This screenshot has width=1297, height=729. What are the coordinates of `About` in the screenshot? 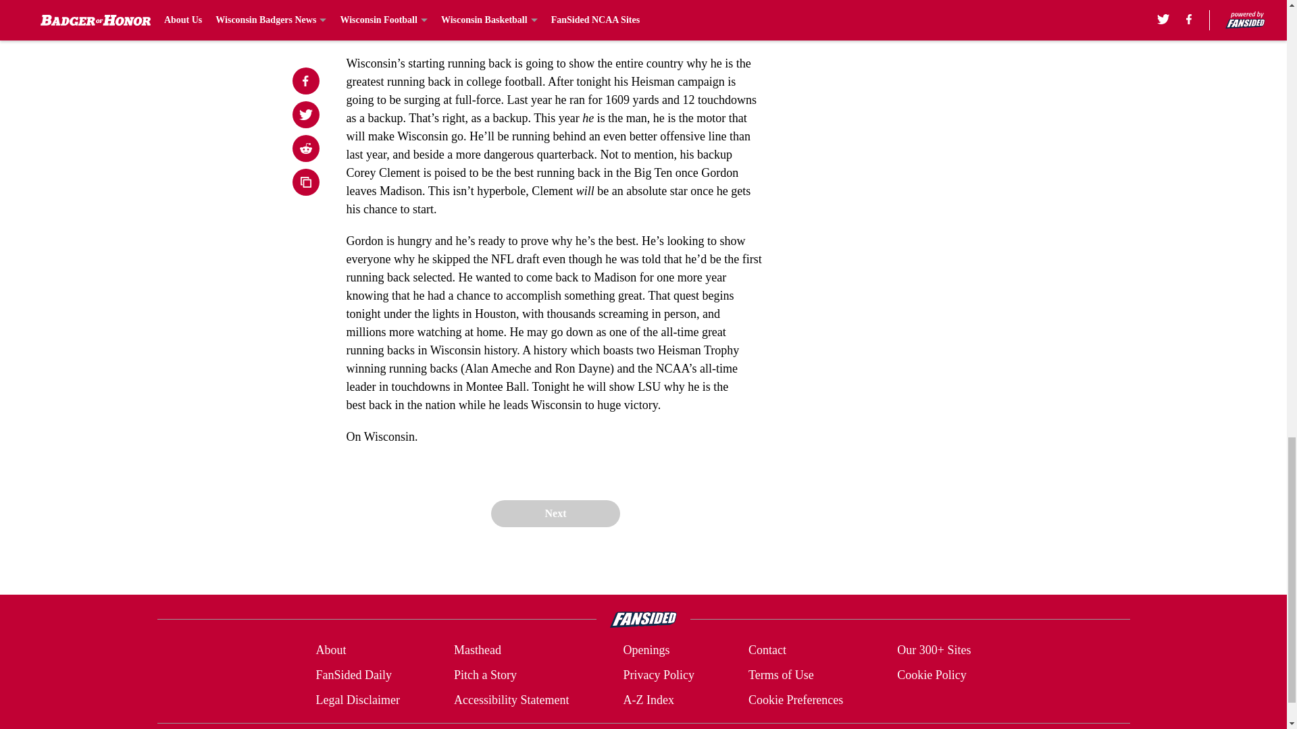 It's located at (330, 651).